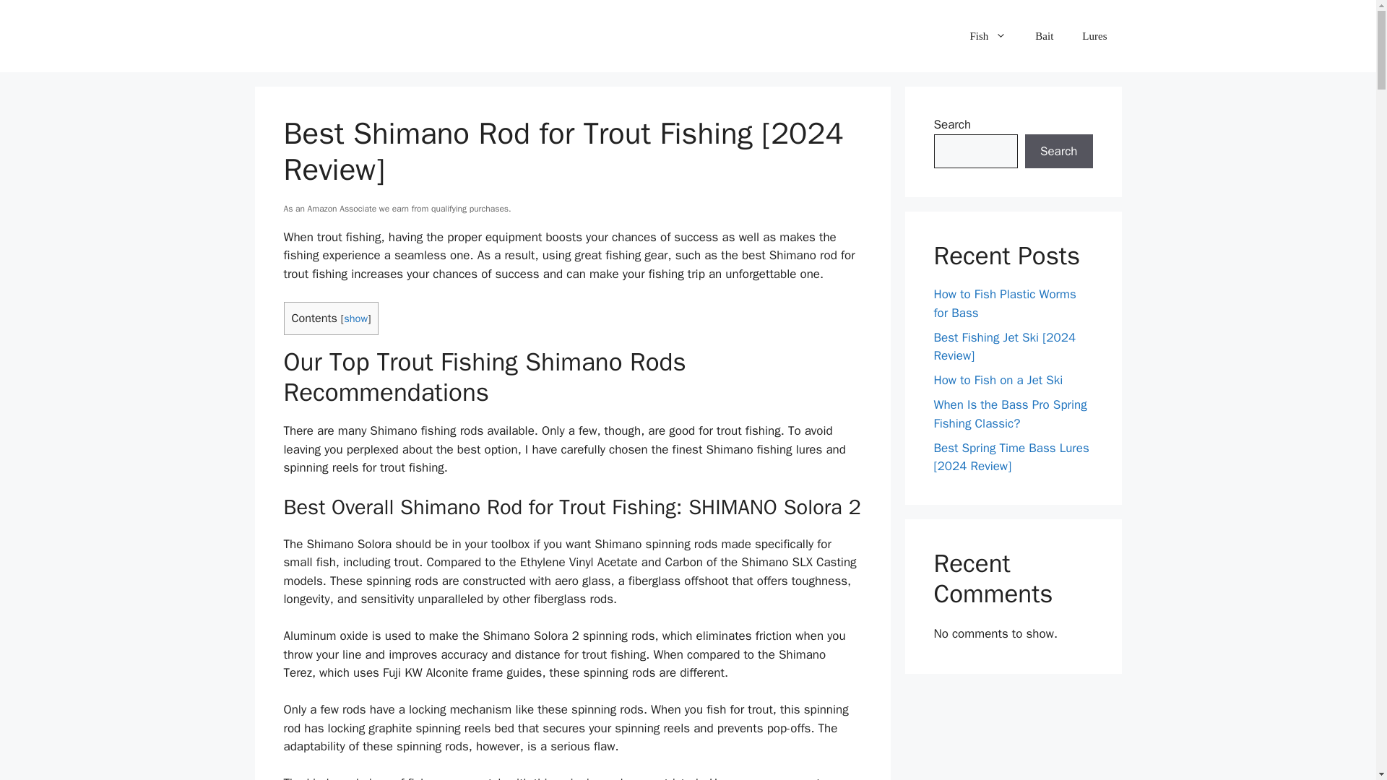  Describe the element at coordinates (1045, 36) in the screenshot. I see `Bait` at that location.